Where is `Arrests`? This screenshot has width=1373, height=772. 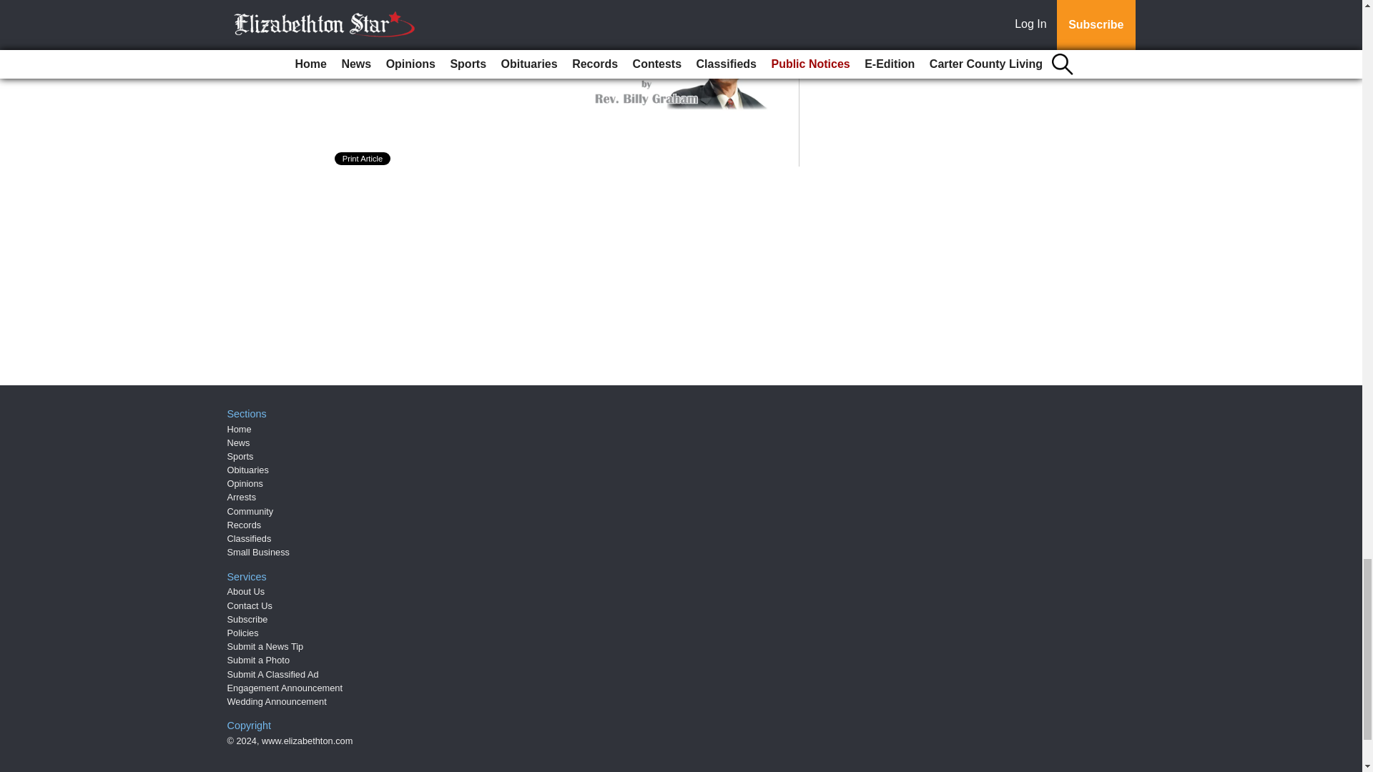 Arrests is located at coordinates (242, 497).